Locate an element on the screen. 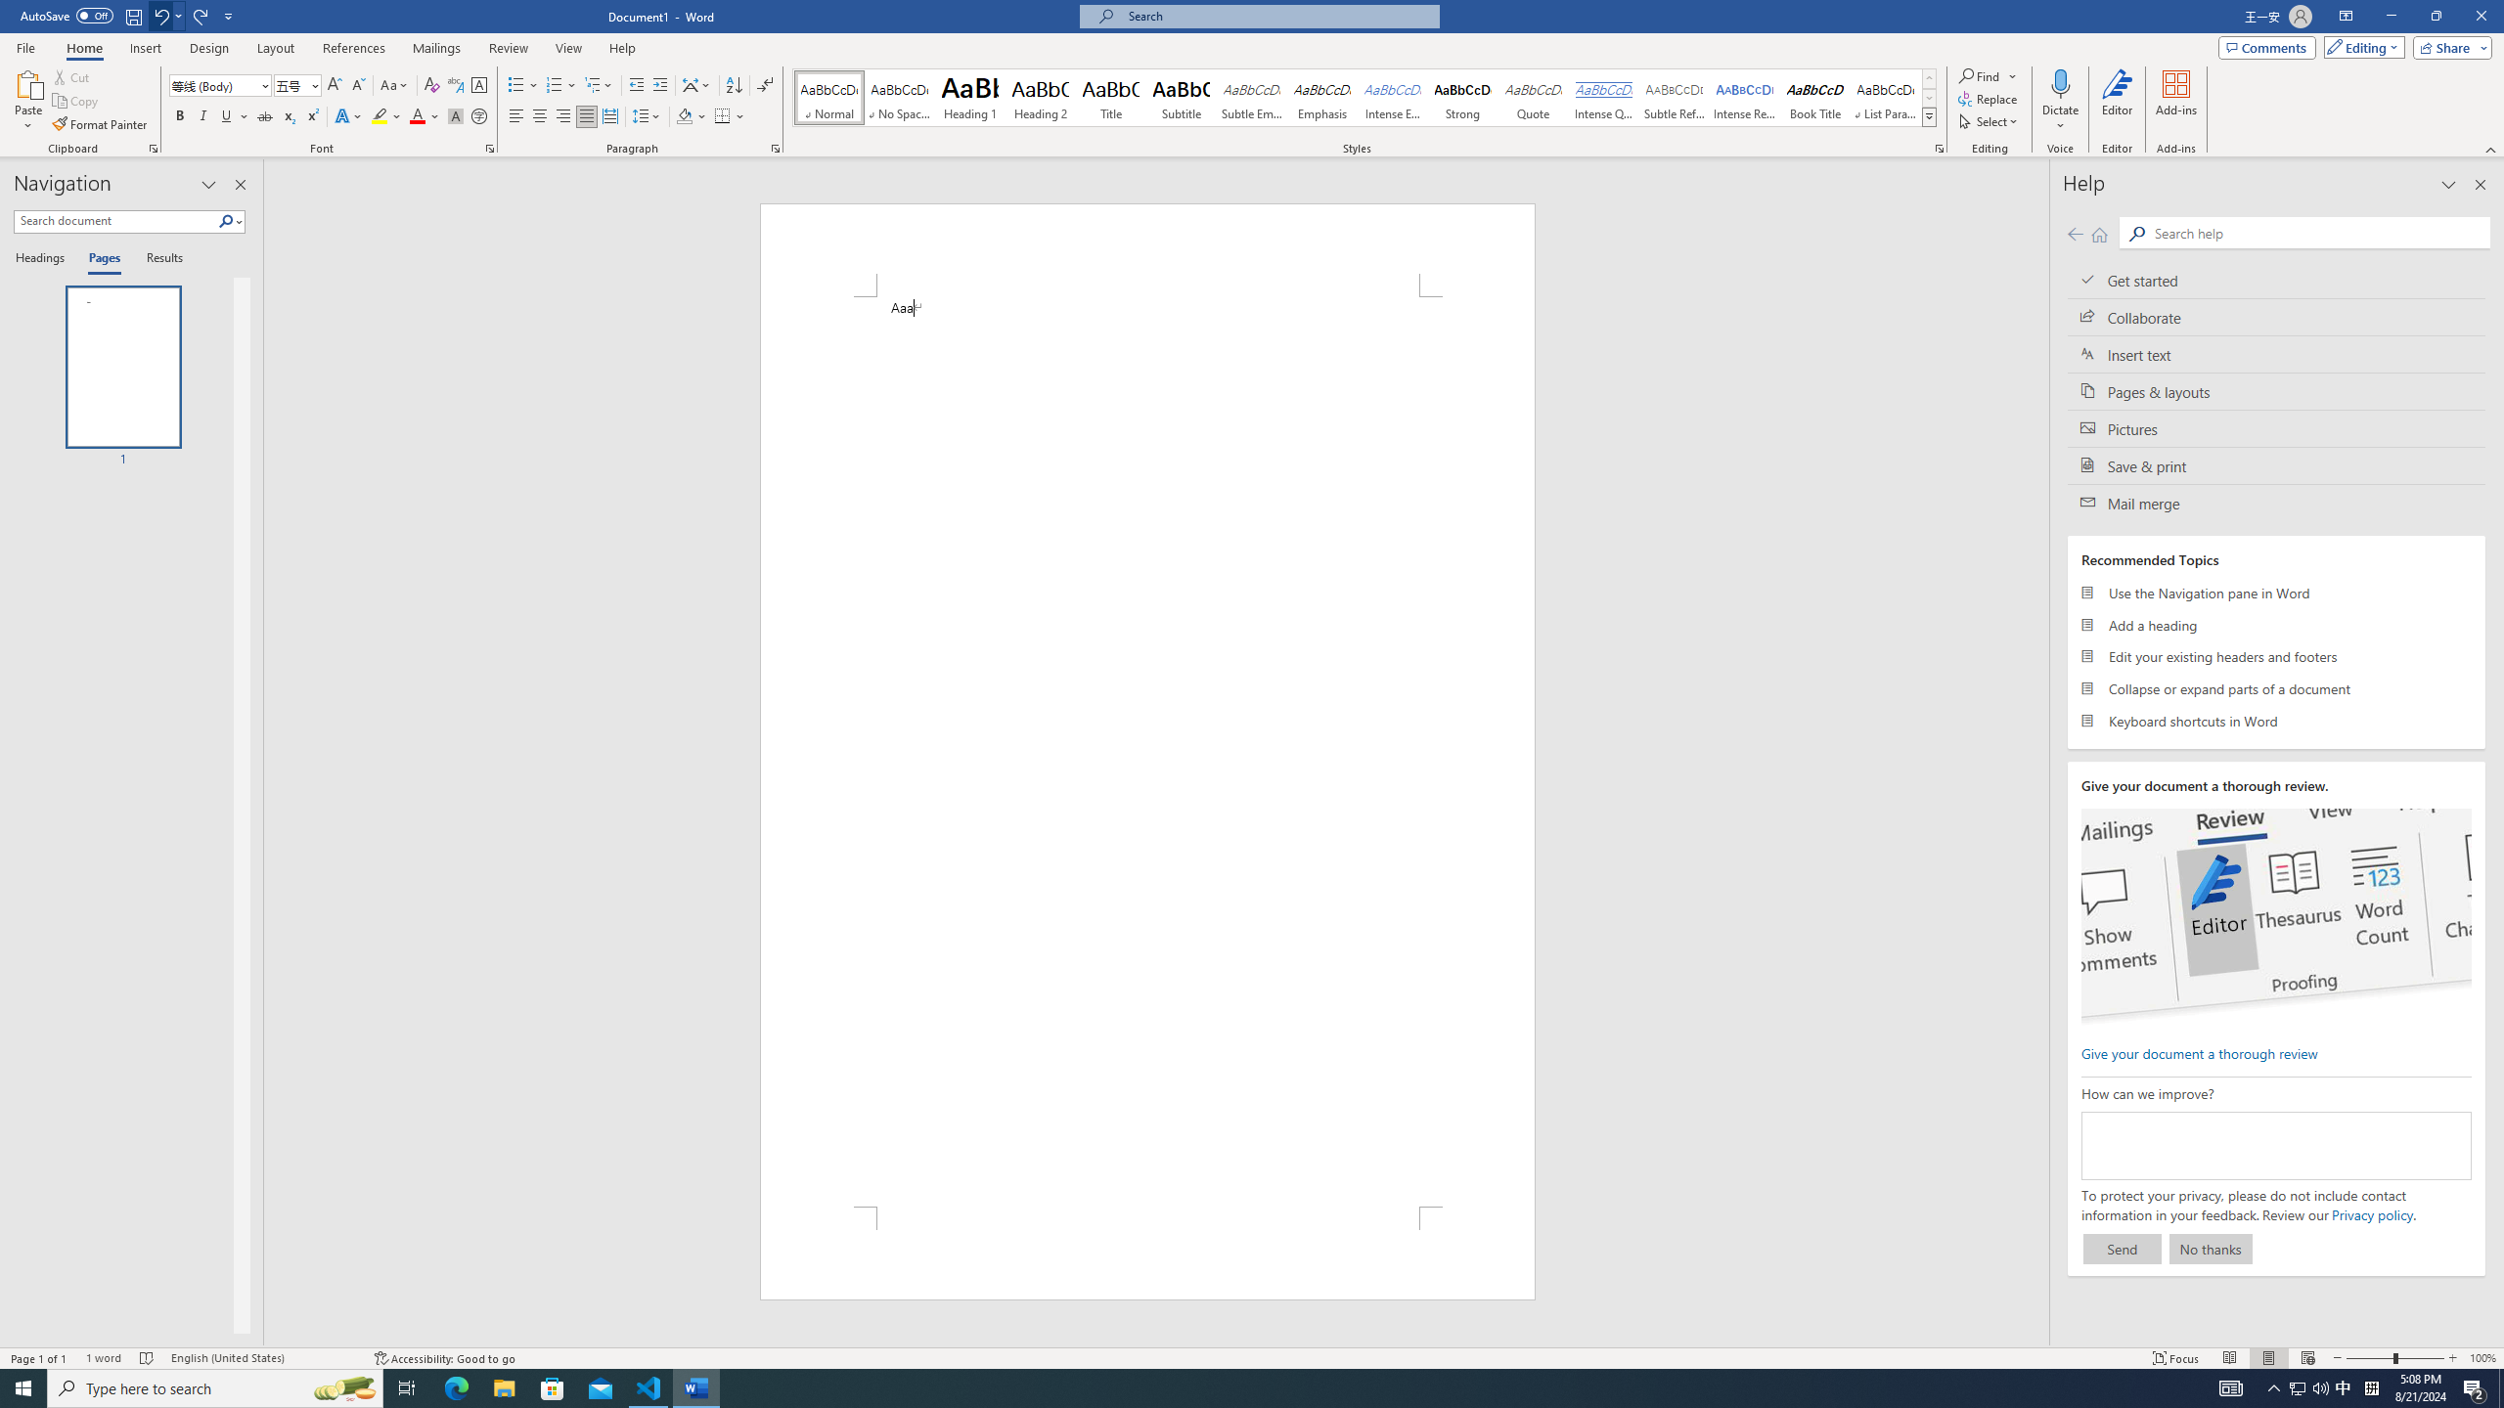  Intense Quote is located at coordinates (1604, 98).